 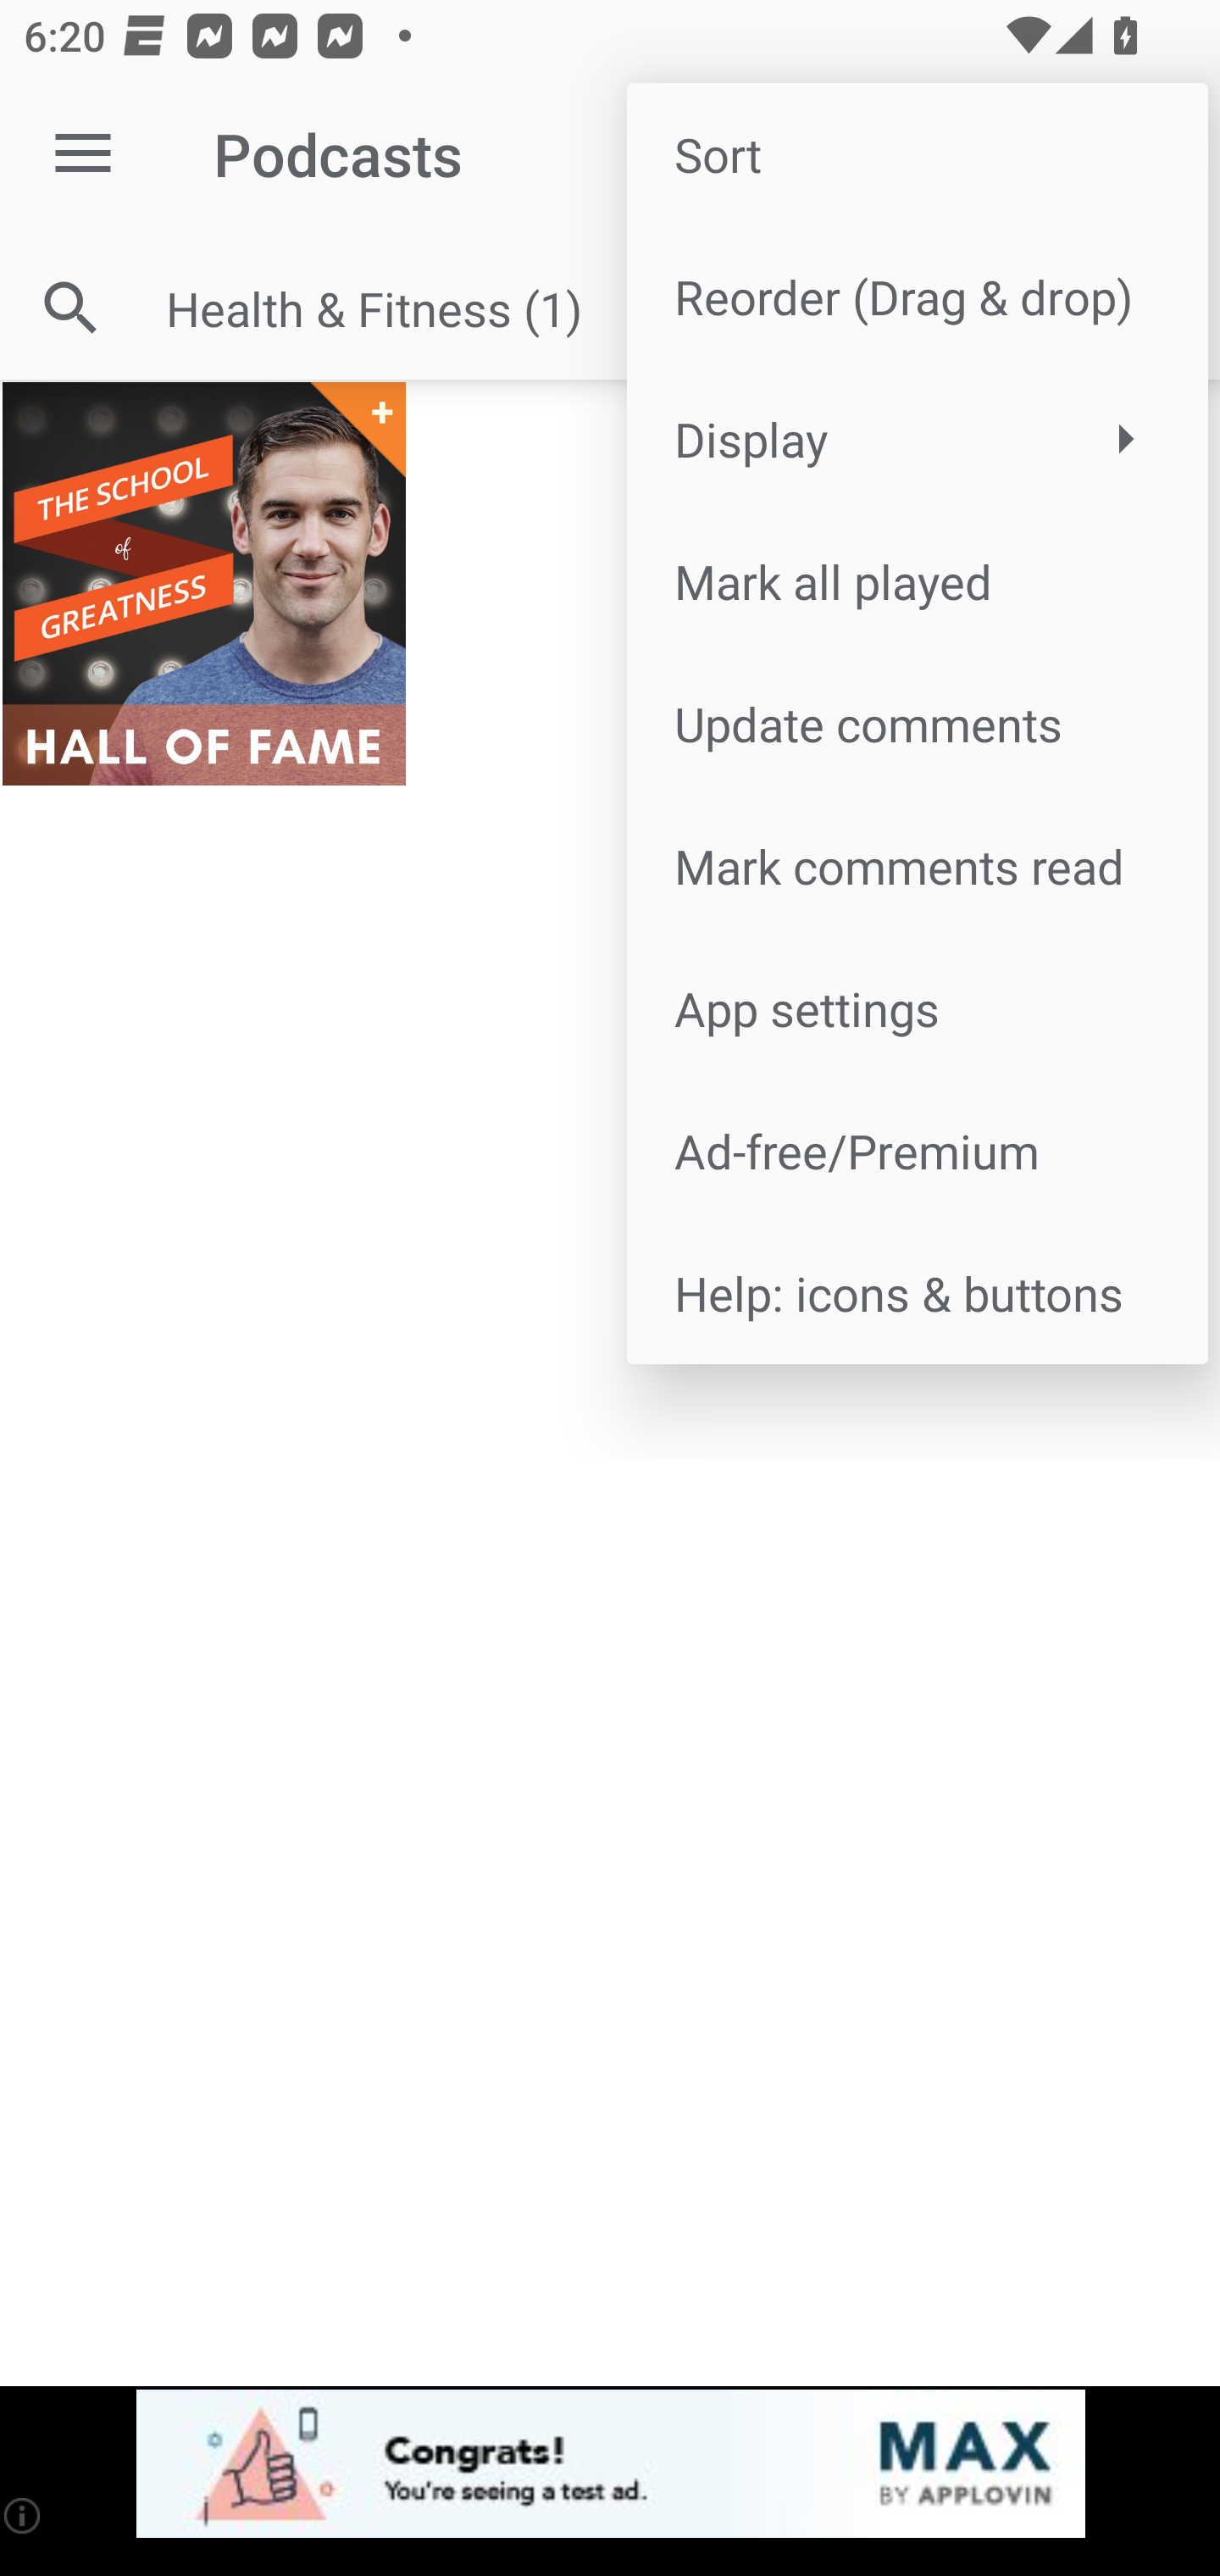 I want to click on App settings, so click(x=917, y=1008).